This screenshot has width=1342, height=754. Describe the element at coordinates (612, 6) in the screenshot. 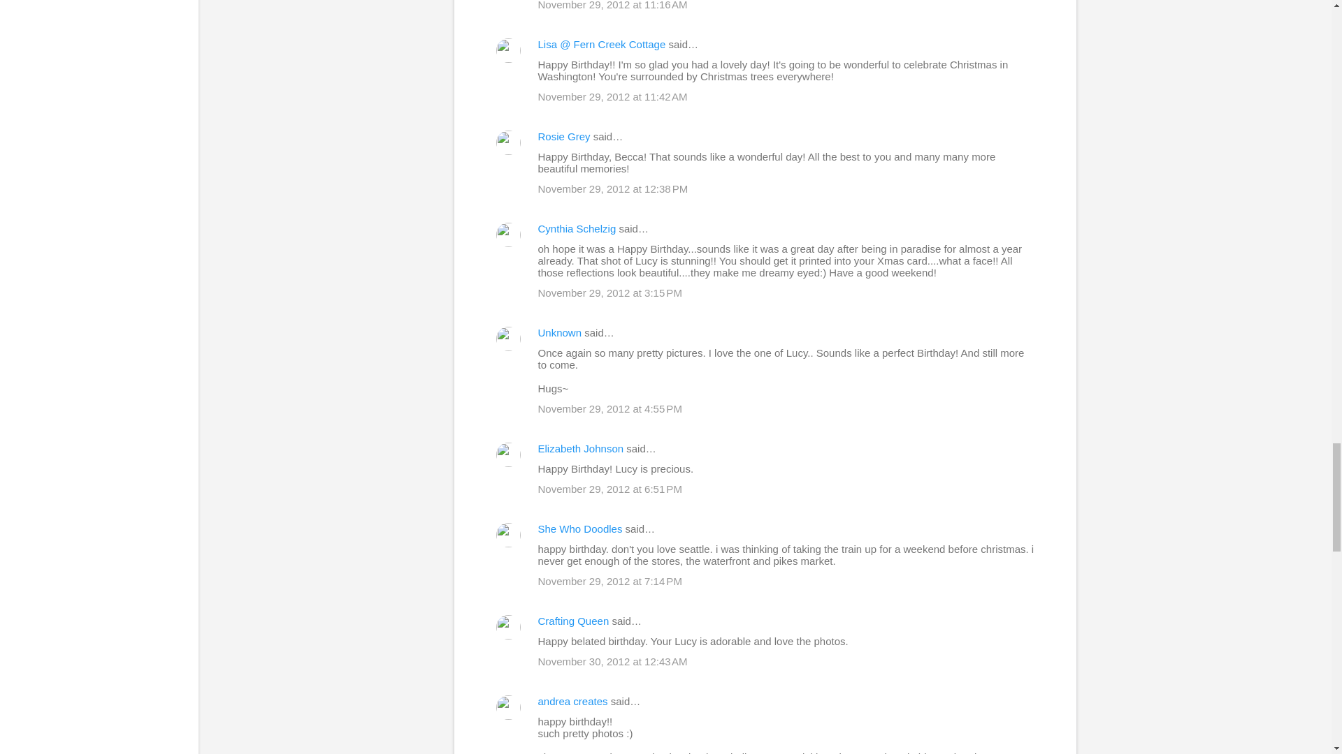

I see `comment permalink` at that location.